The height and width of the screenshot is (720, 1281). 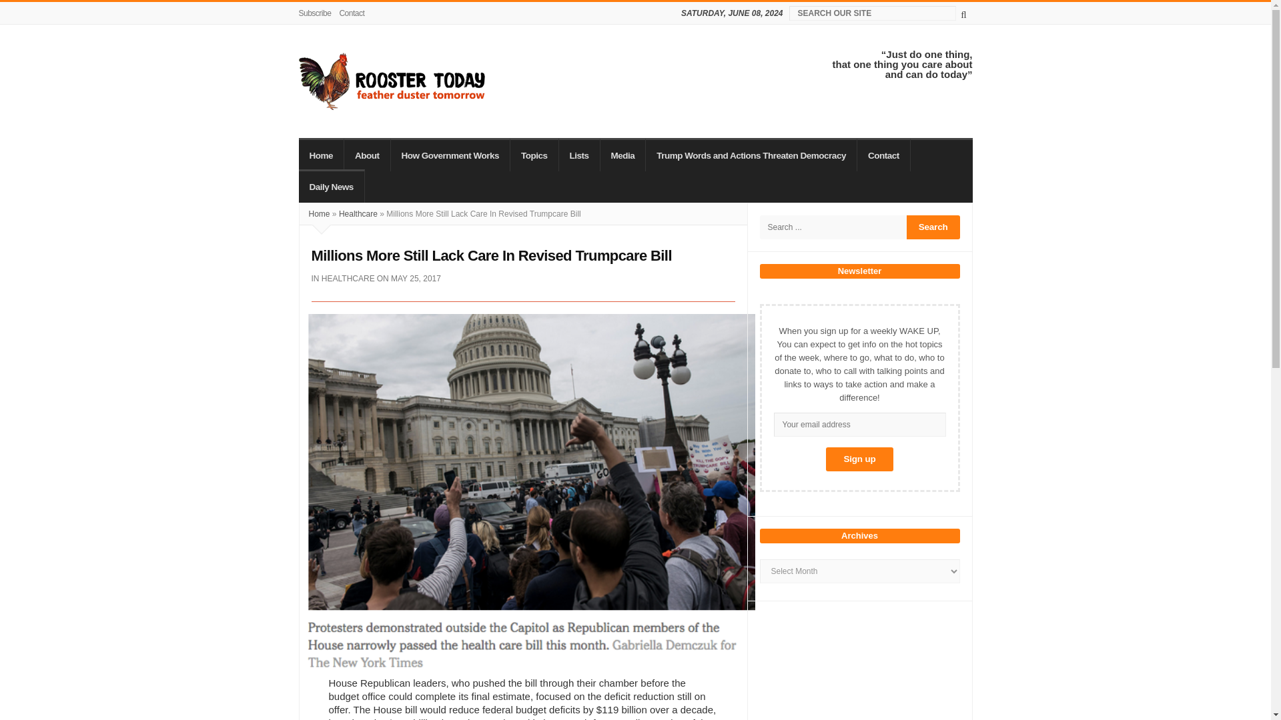 What do you see at coordinates (351, 13) in the screenshot?
I see `Contact` at bounding box center [351, 13].